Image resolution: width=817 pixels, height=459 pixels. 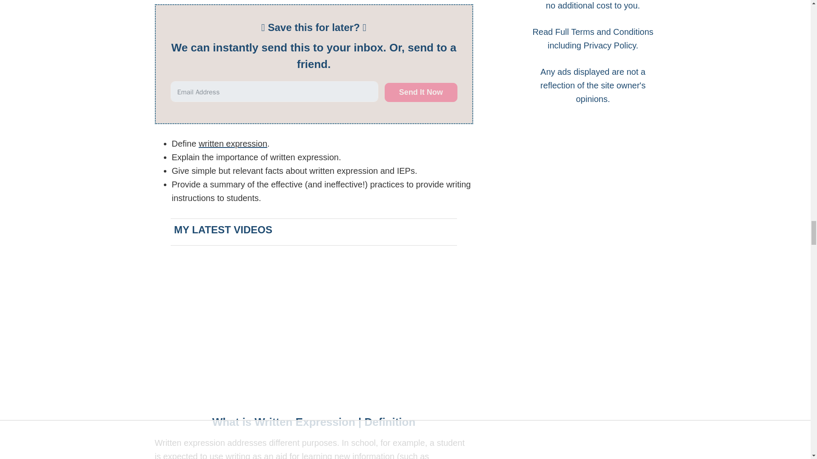 What do you see at coordinates (420, 92) in the screenshot?
I see `Send It Now` at bounding box center [420, 92].